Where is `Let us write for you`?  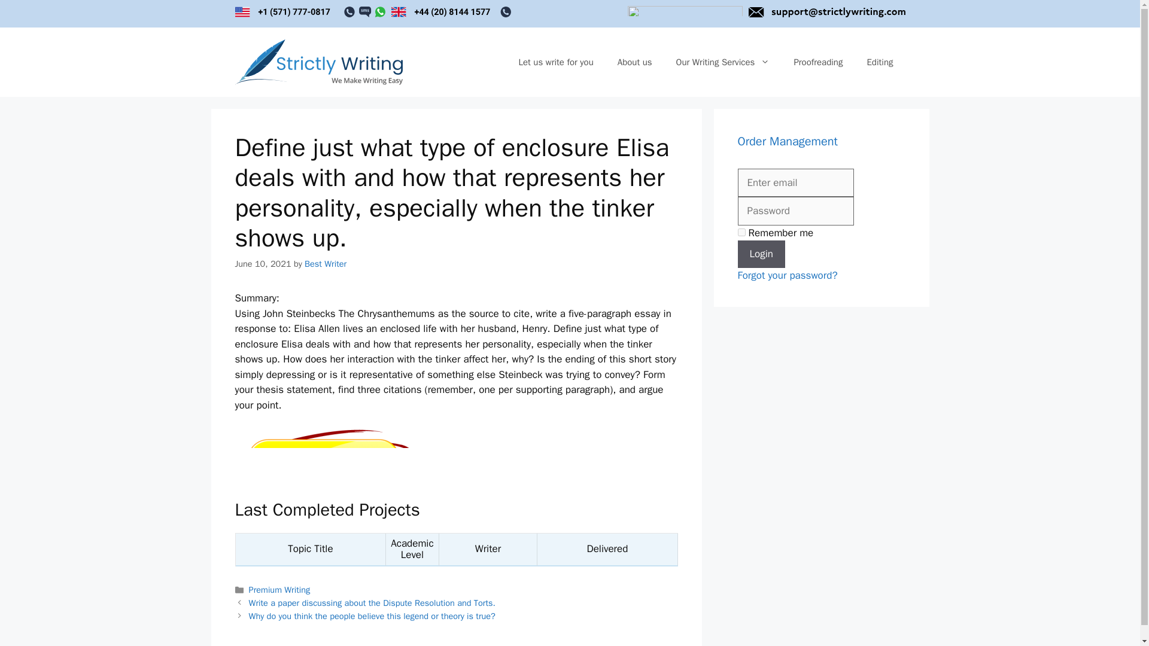
Let us write for you is located at coordinates (555, 62).